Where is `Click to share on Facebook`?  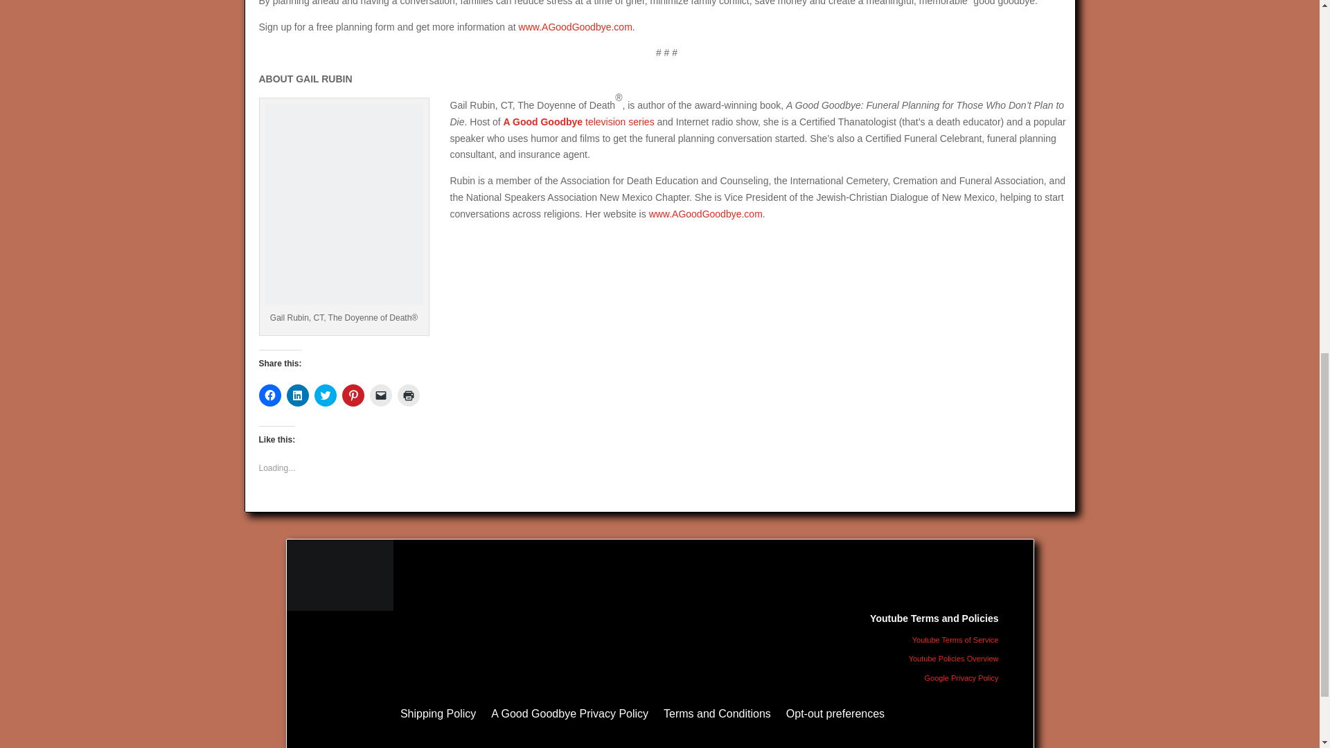
Click to share on Facebook is located at coordinates (270, 395).